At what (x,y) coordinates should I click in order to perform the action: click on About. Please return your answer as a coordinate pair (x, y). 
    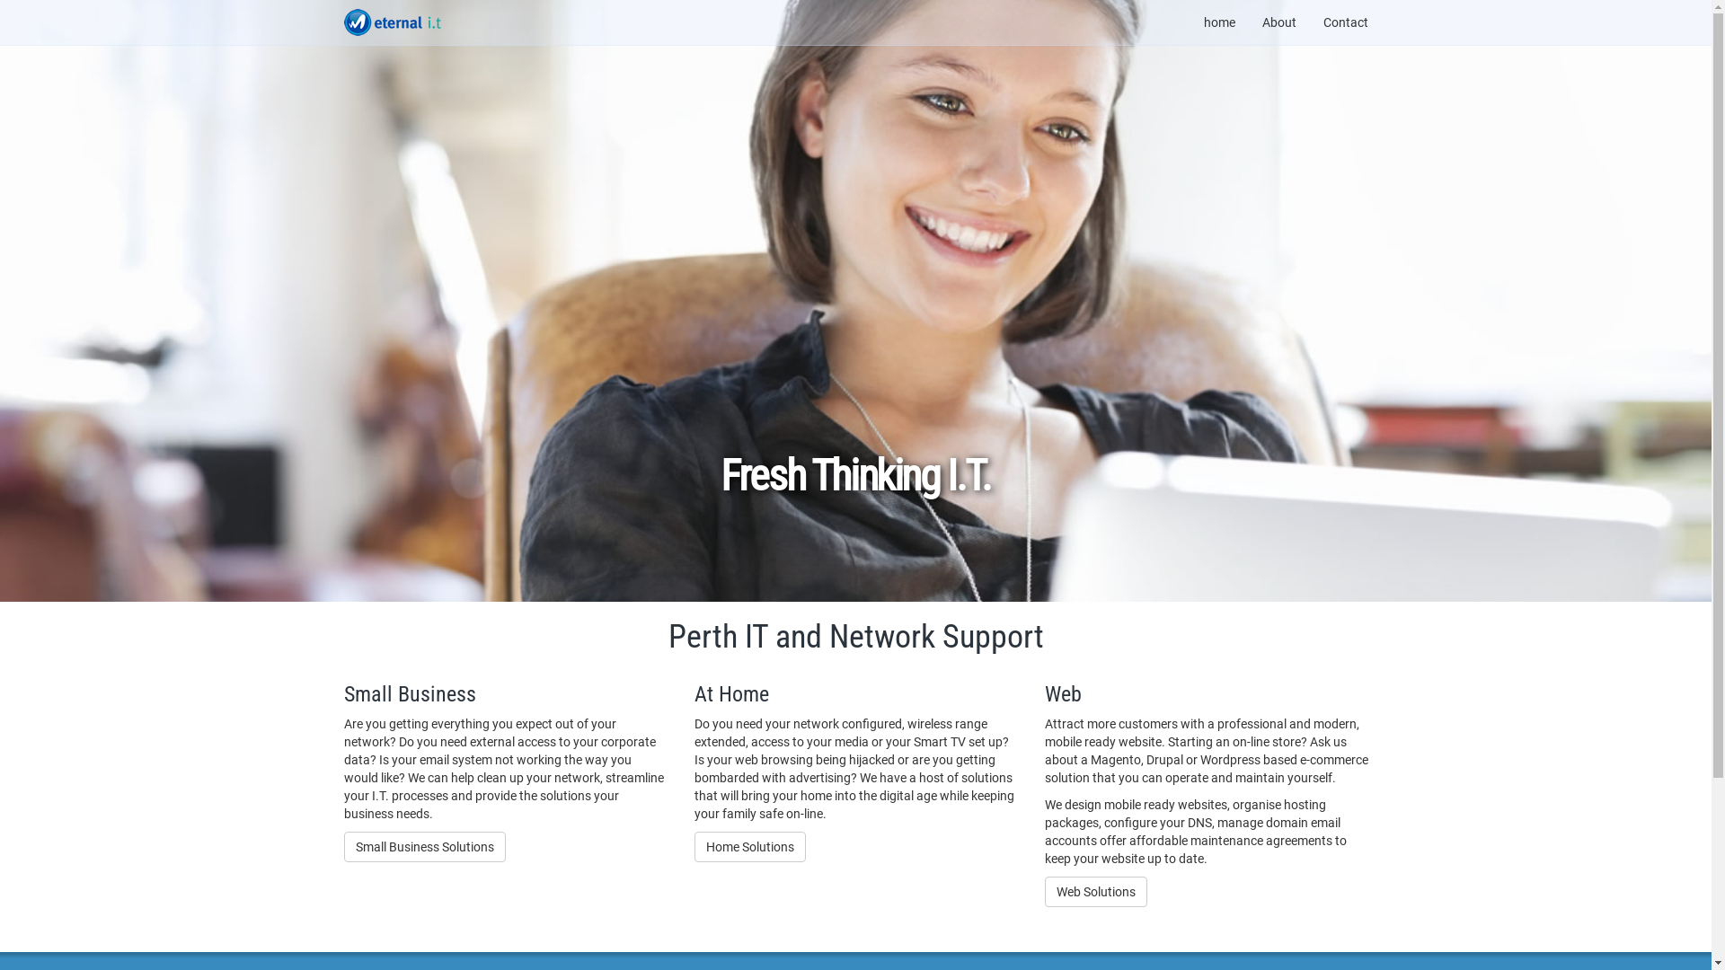
    Looking at the image, I should click on (1279, 22).